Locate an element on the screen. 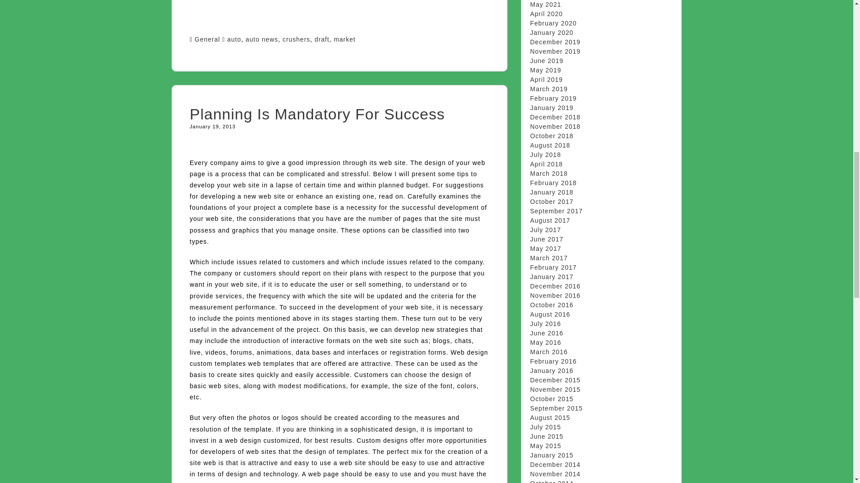 The height and width of the screenshot is (483, 860). June 2019 is located at coordinates (546, 61).